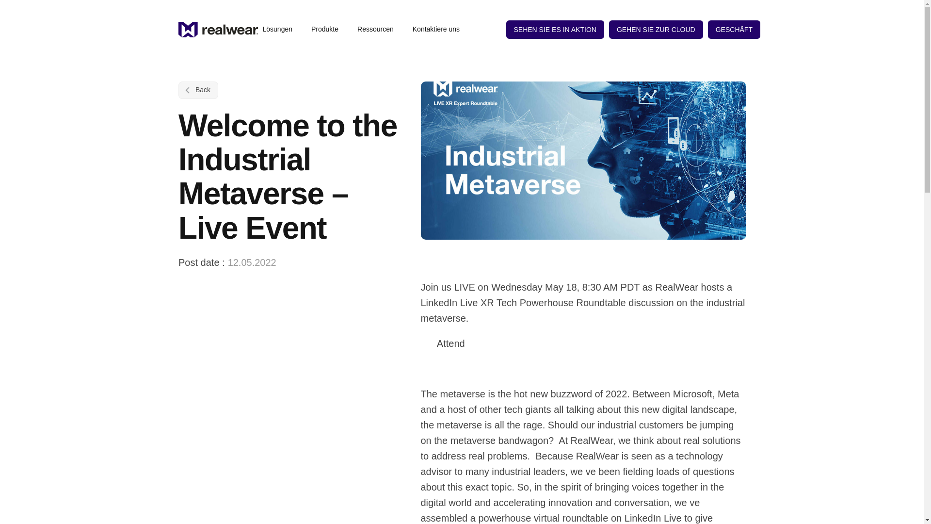  Describe the element at coordinates (436, 29) in the screenshot. I see `Kontaktiere uns` at that location.